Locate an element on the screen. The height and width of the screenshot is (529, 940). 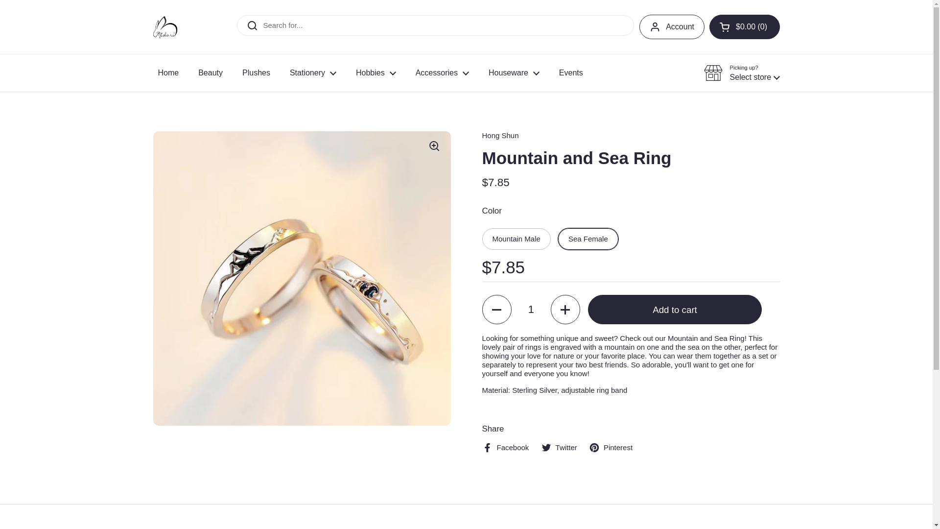
Beauty is located at coordinates (211, 72).